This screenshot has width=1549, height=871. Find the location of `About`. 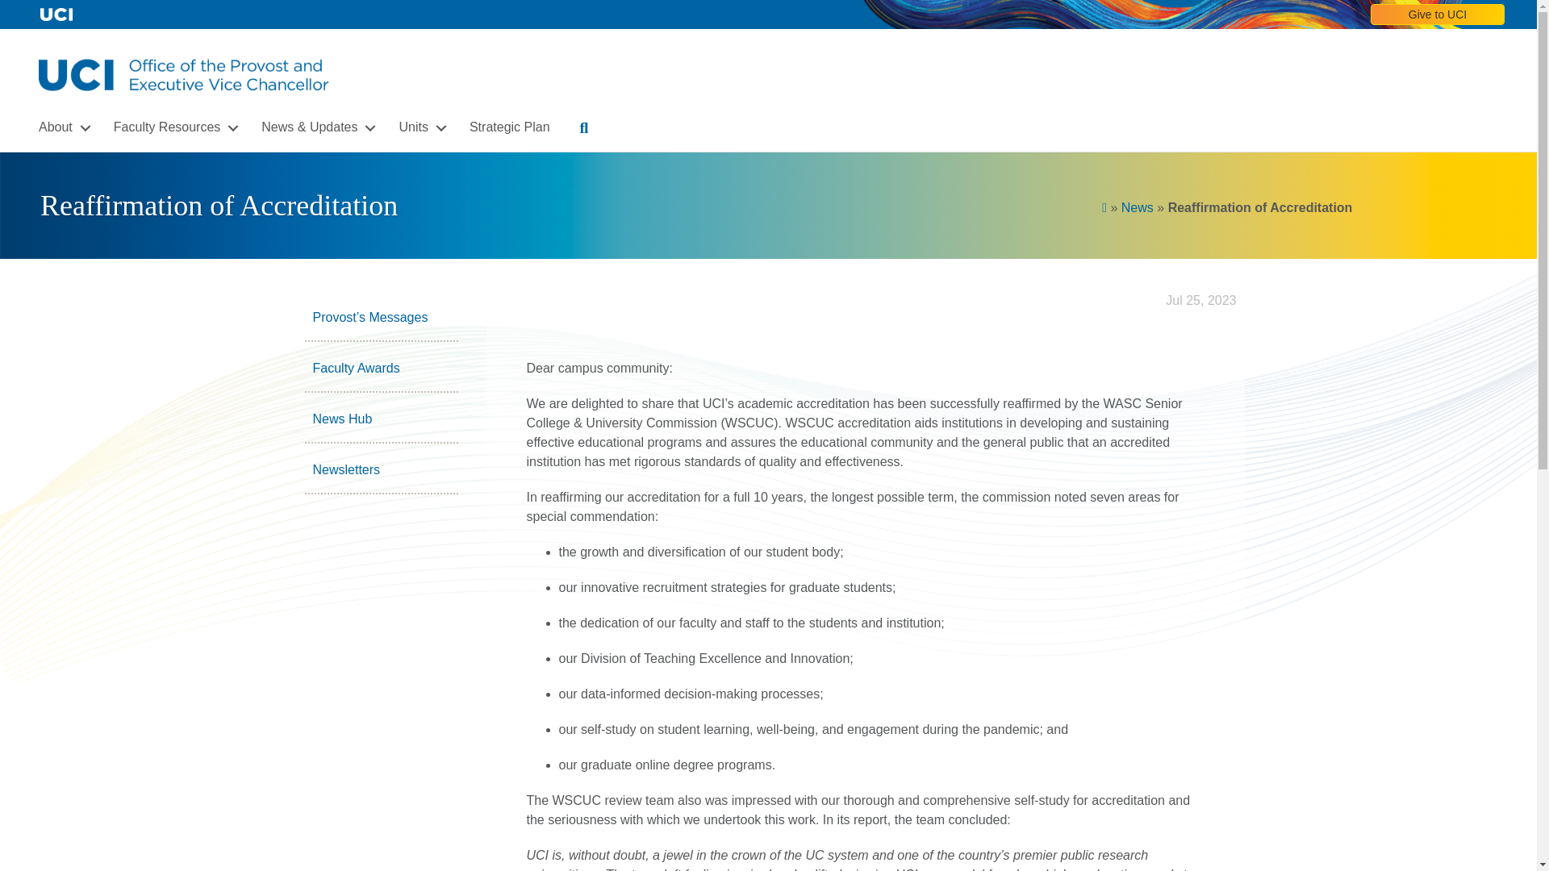

About is located at coordinates (61, 127).